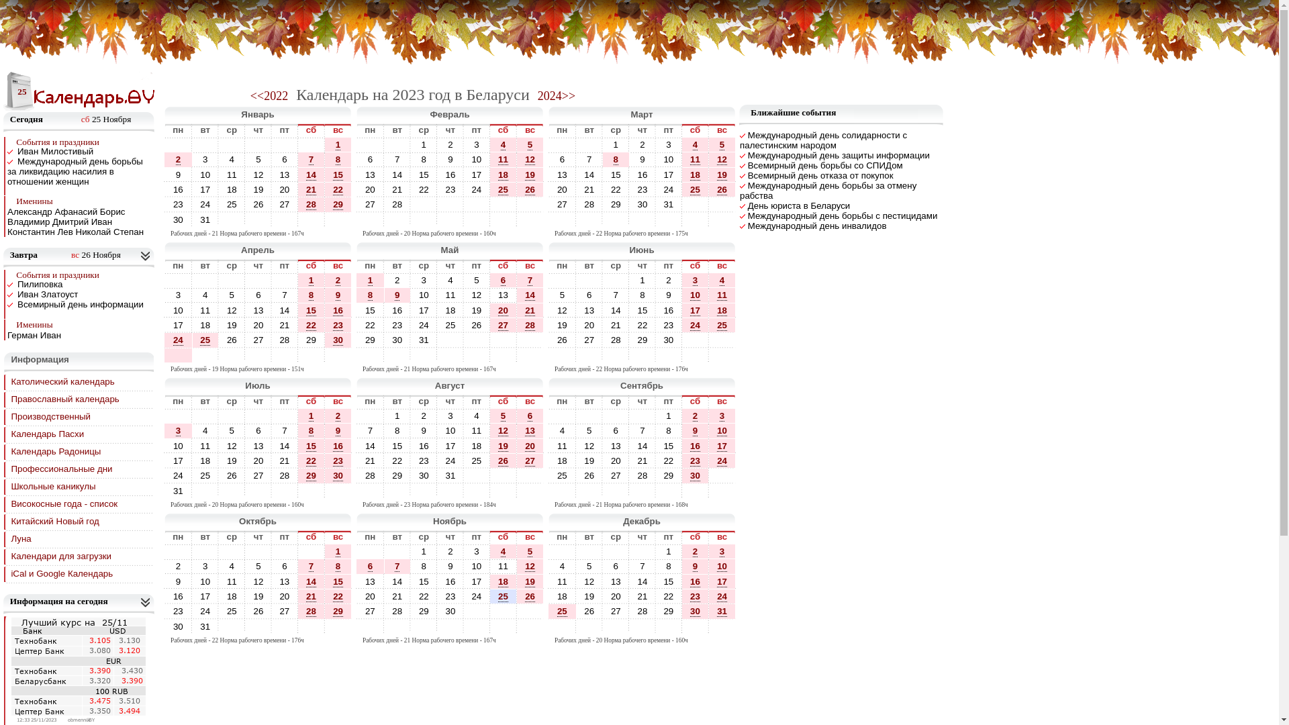  Describe the element at coordinates (530, 295) in the screenshot. I see `14` at that location.